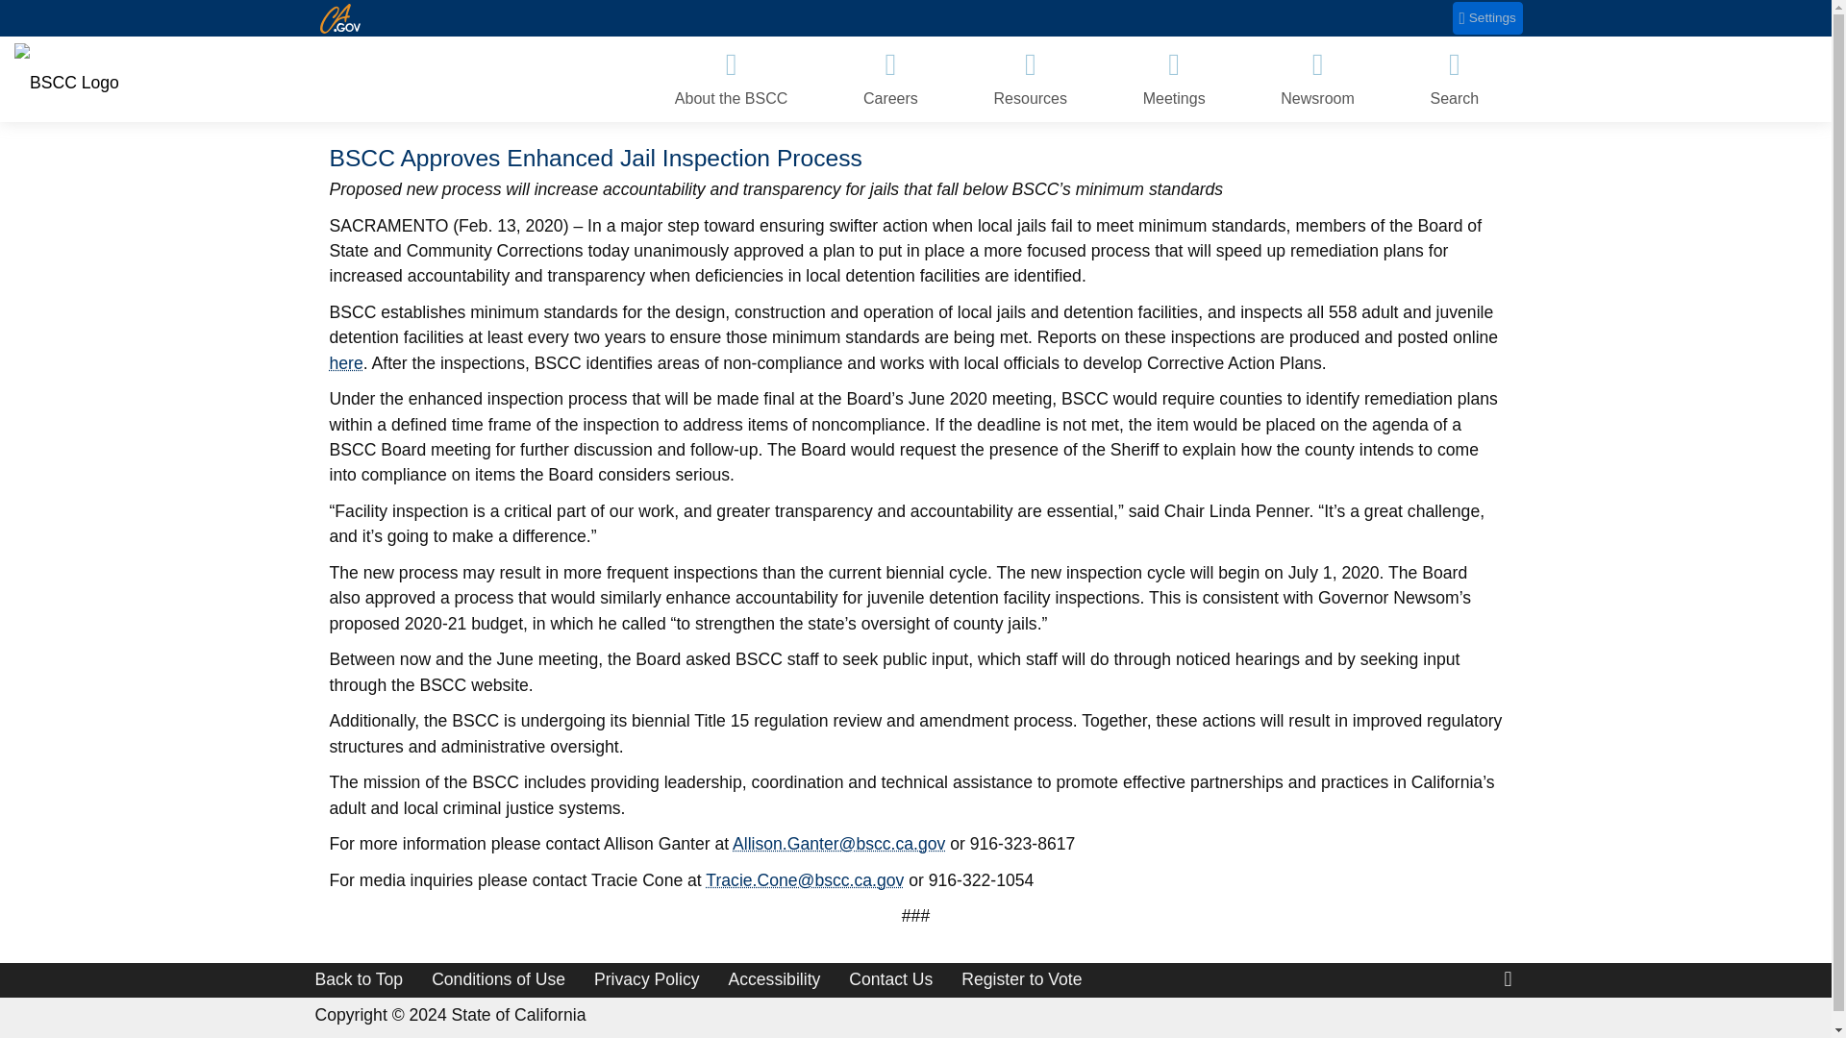 The height and width of the screenshot is (1038, 1846). Describe the element at coordinates (1317, 79) in the screenshot. I see `Newsroom` at that location.